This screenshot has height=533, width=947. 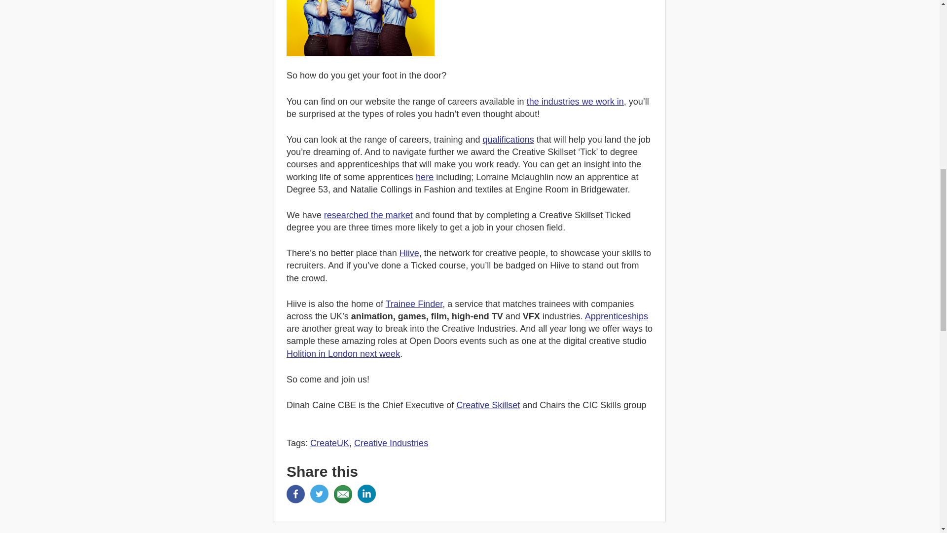 What do you see at coordinates (617, 316) in the screenshot?
I see `Apprenticeships` at bounding box center [617, 316].